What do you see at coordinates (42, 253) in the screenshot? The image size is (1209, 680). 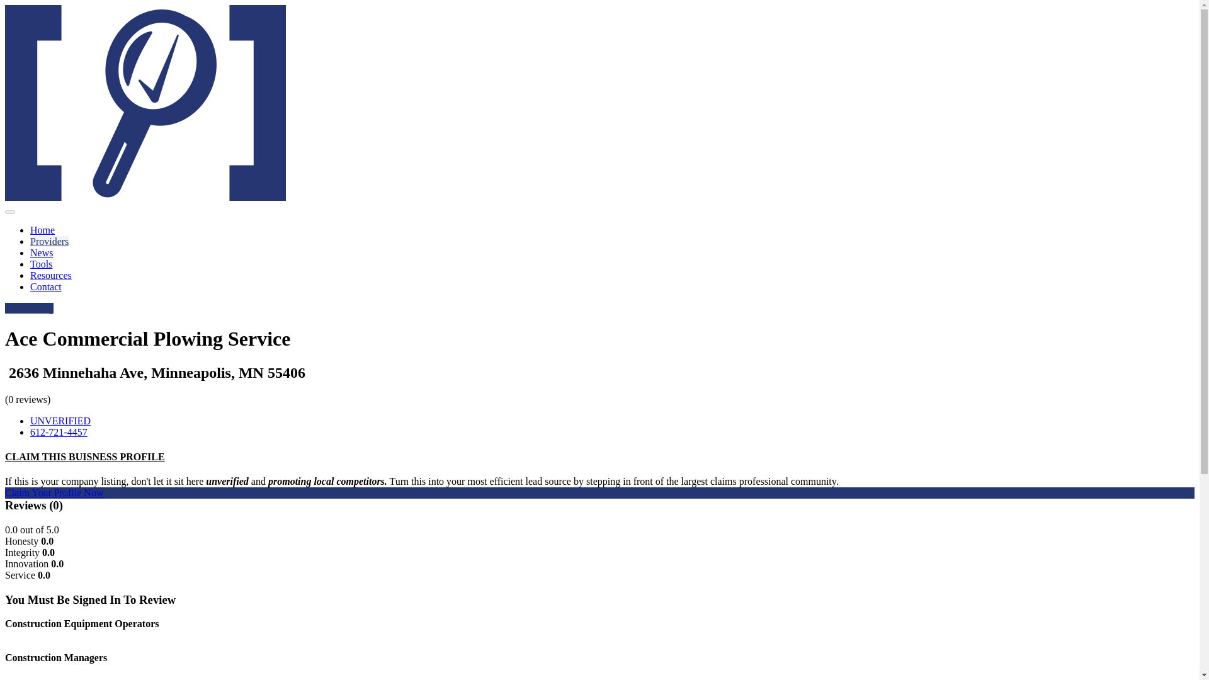 I see `News` at bounding box center [42, 253].